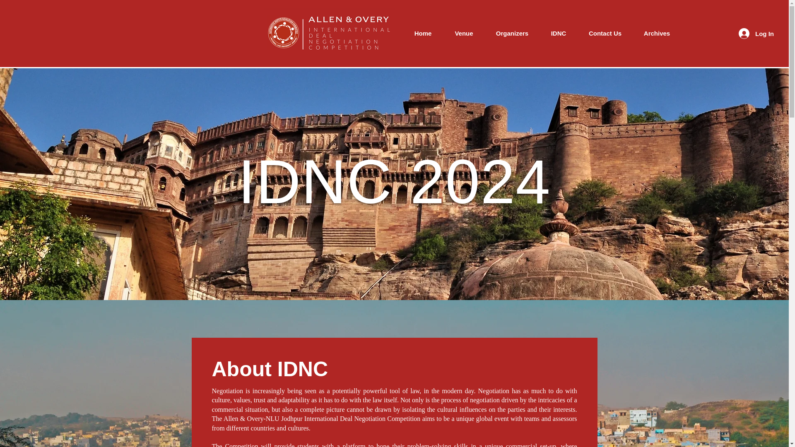  Describe the element at coordinates (657, 33) in the screenshot. I see `Archives` at that location.